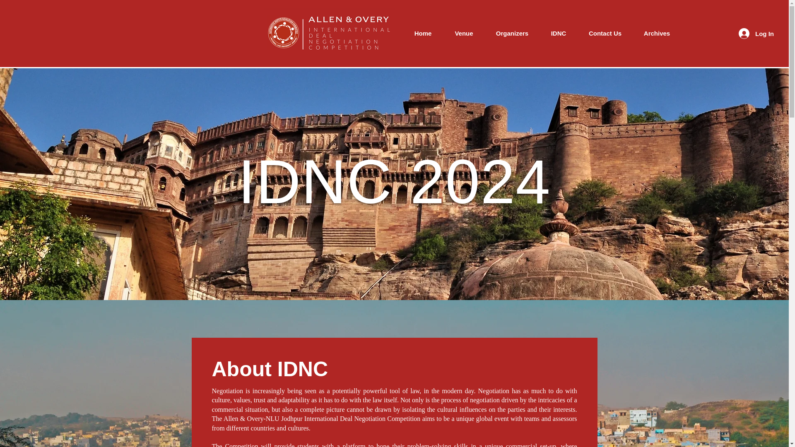  Describe the element at coordinates (657, 33) in the screenshot. I see `Archives` at that location.